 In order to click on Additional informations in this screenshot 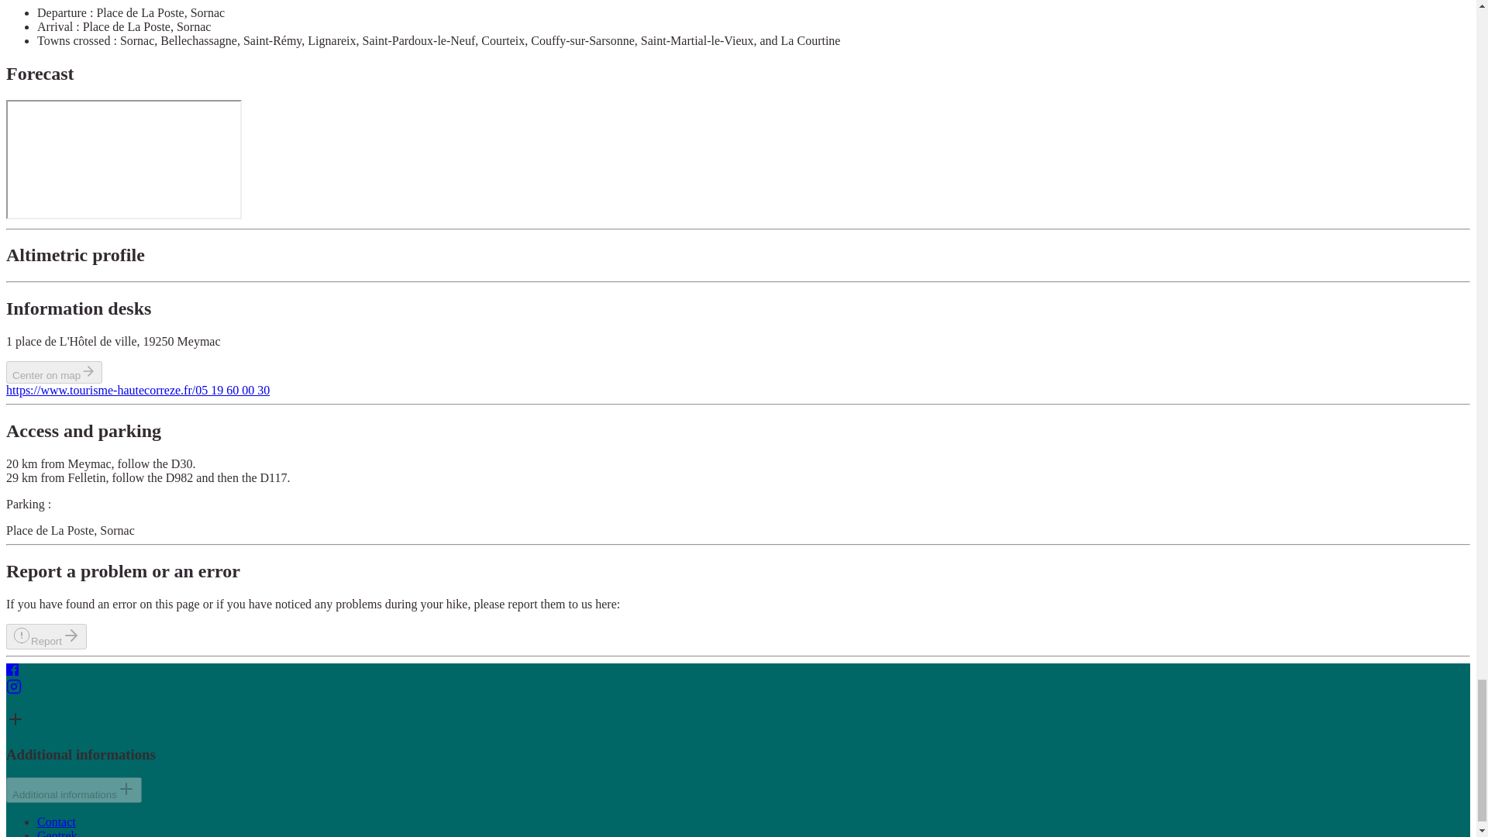, I will do `click(73, 790)`.